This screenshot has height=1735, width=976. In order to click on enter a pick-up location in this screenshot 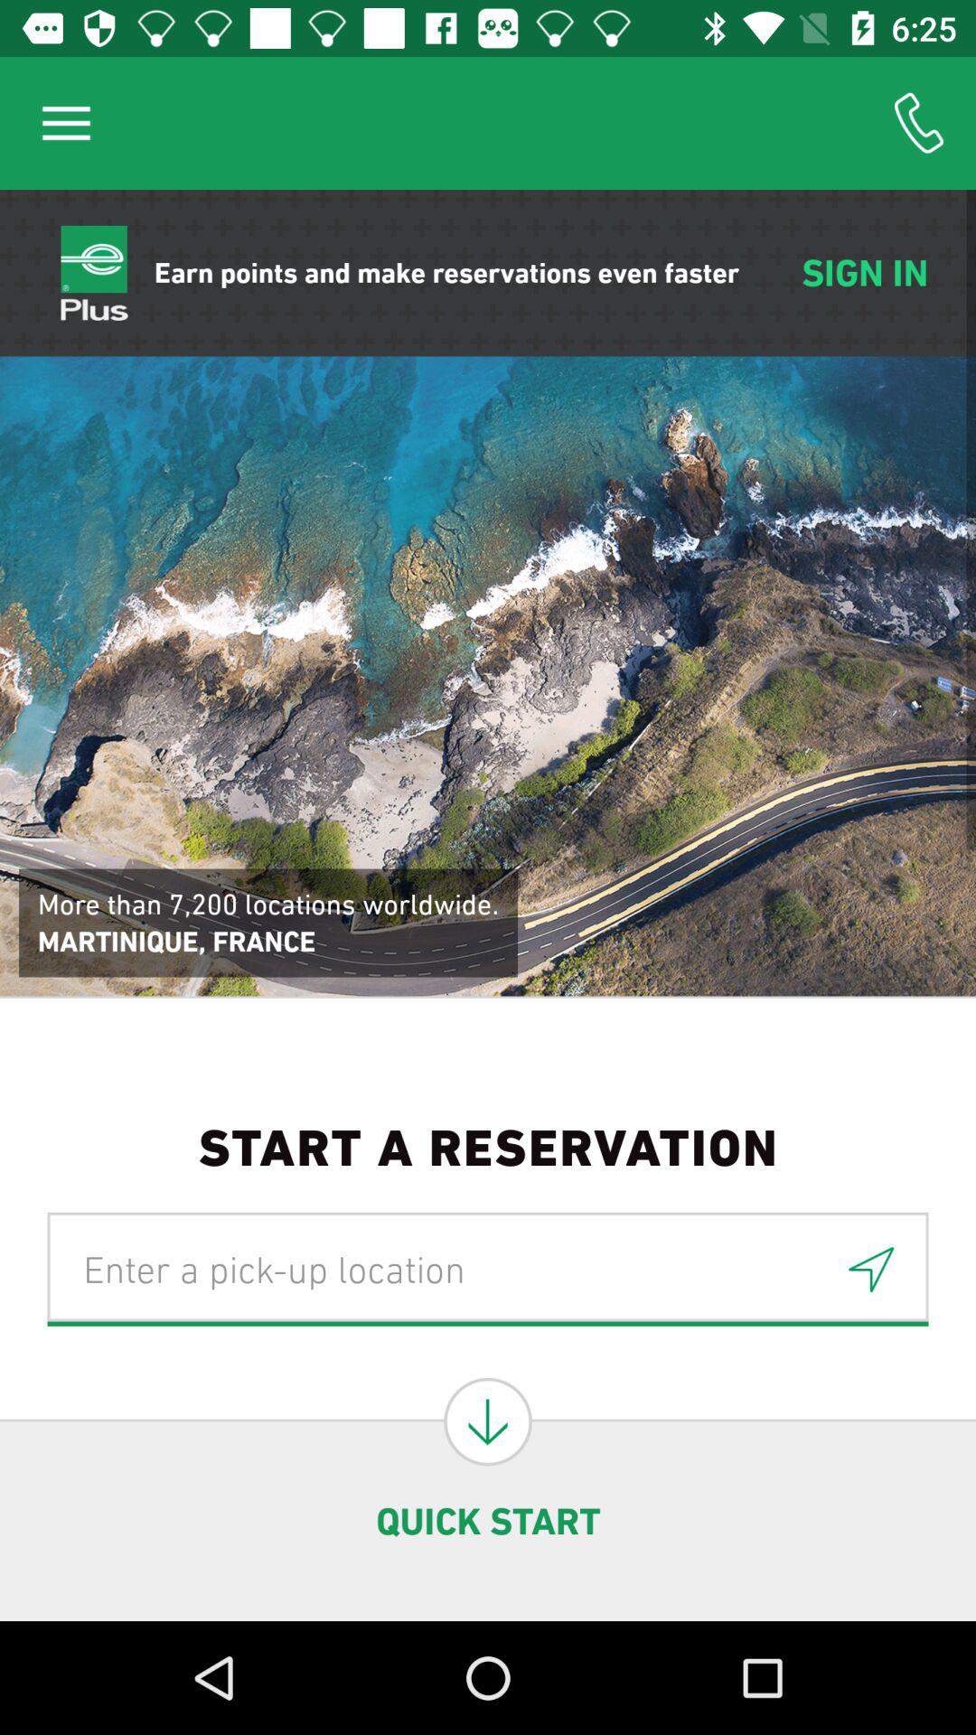, I will do `click(488, 1269)`.